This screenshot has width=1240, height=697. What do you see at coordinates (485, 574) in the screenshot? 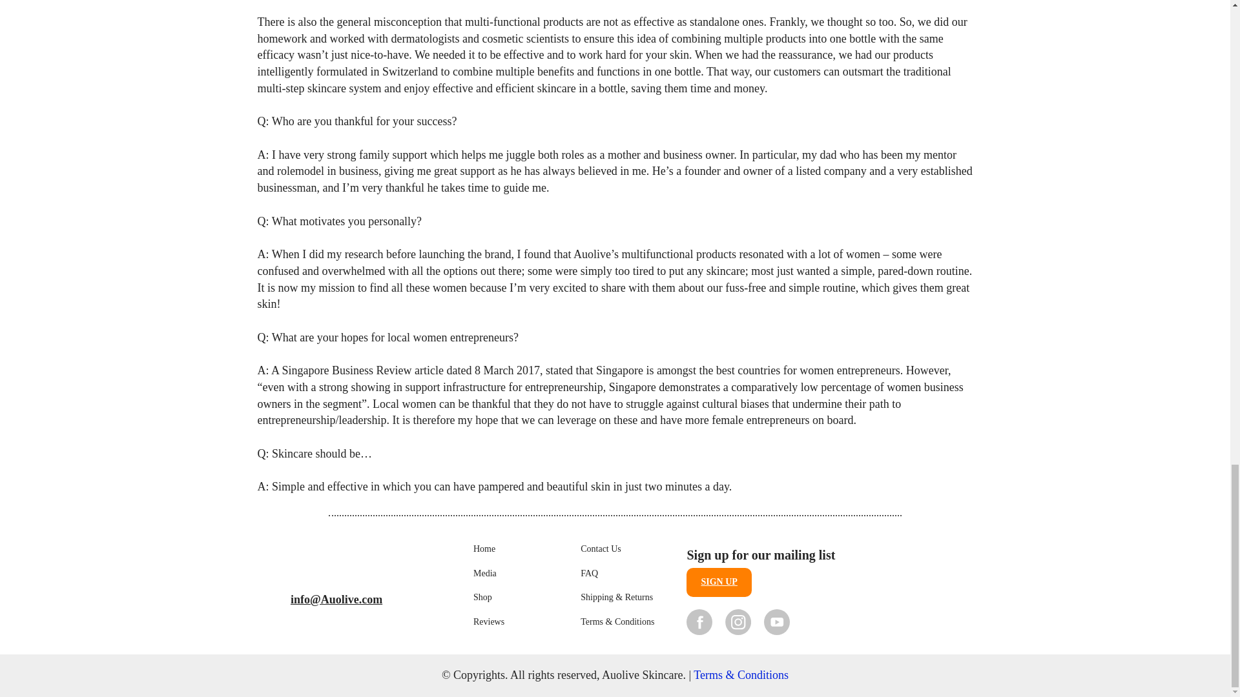
I see `Media` at bounding box center [485, 574].